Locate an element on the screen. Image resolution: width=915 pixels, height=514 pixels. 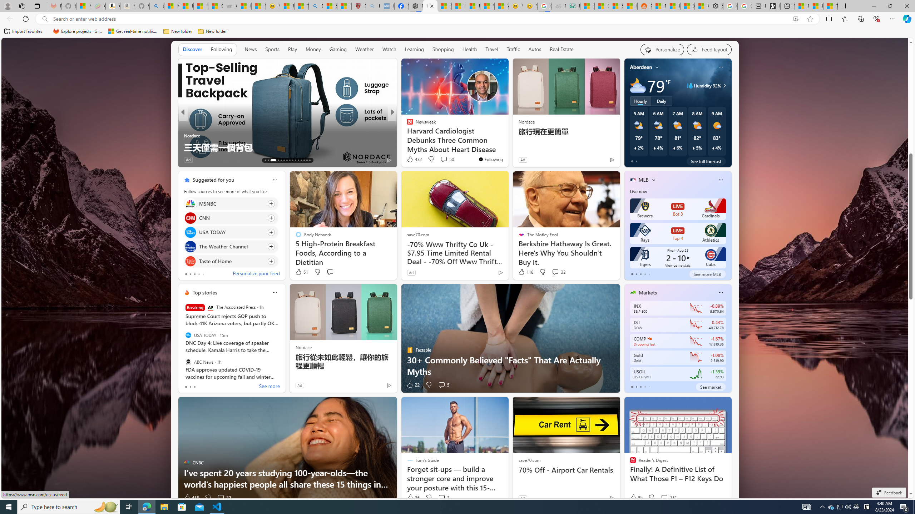
Combat Siege is located at coordinates (229, 6).